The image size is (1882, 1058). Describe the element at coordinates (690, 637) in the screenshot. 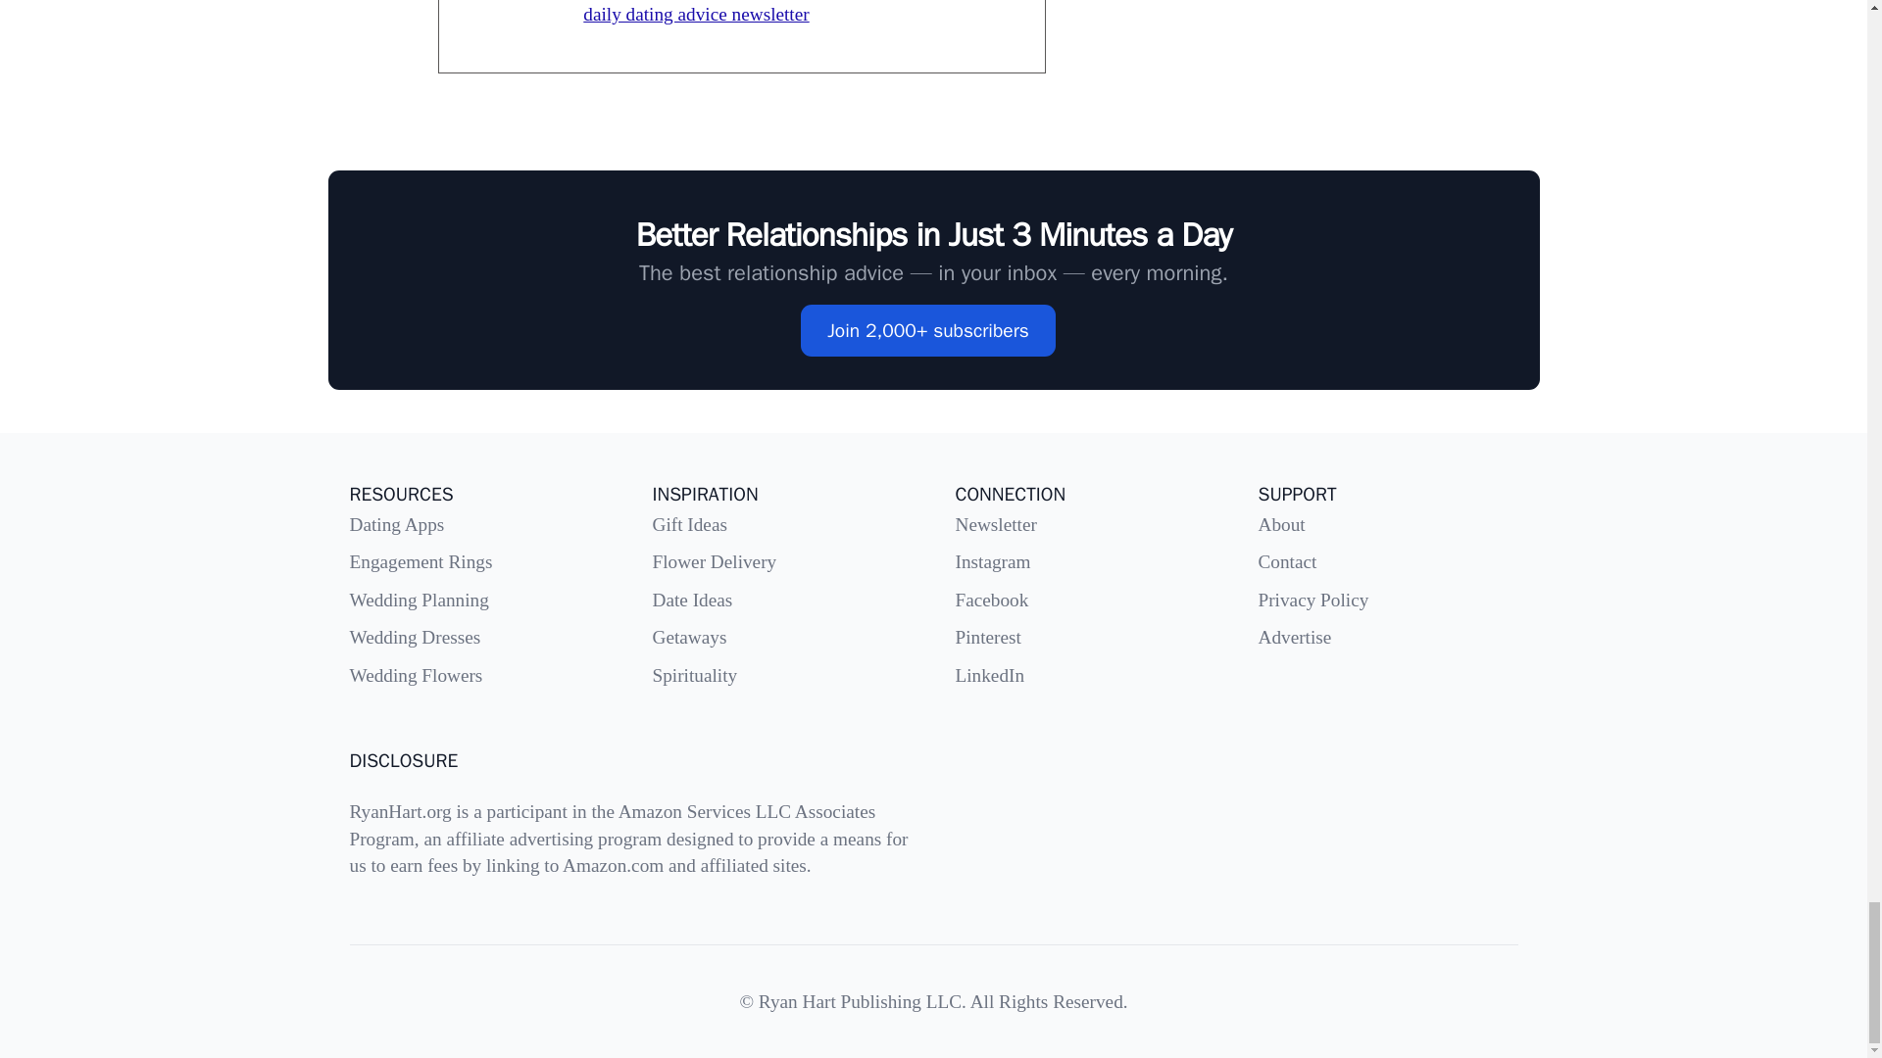

I see `Getaways` at that location.